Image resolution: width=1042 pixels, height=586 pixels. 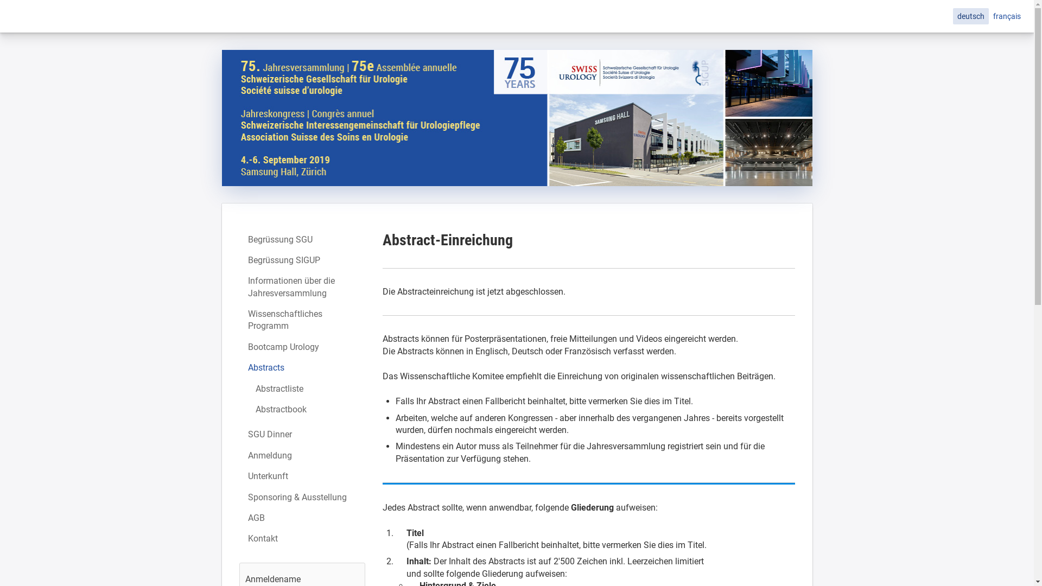 What do you see at coordinates (302, 498) in the screenshot?
I see `Sponsoring & Ausstellung` at bounding box center [302, 498].